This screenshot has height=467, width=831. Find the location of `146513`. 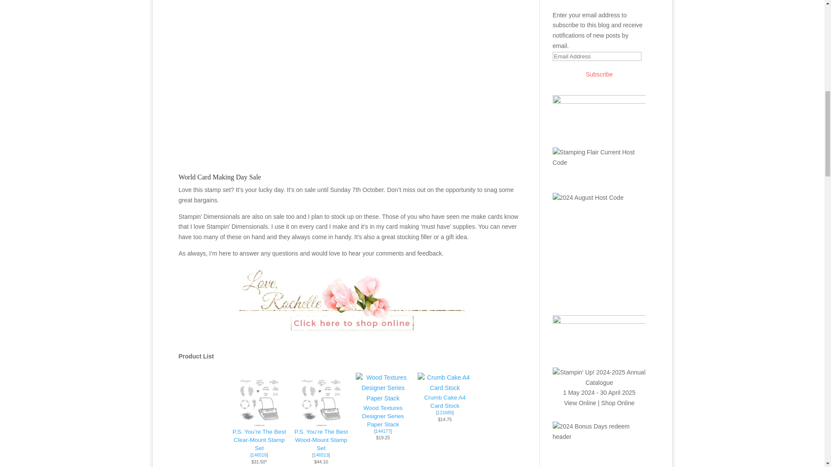

146513 is located at coordinates (321, 455).